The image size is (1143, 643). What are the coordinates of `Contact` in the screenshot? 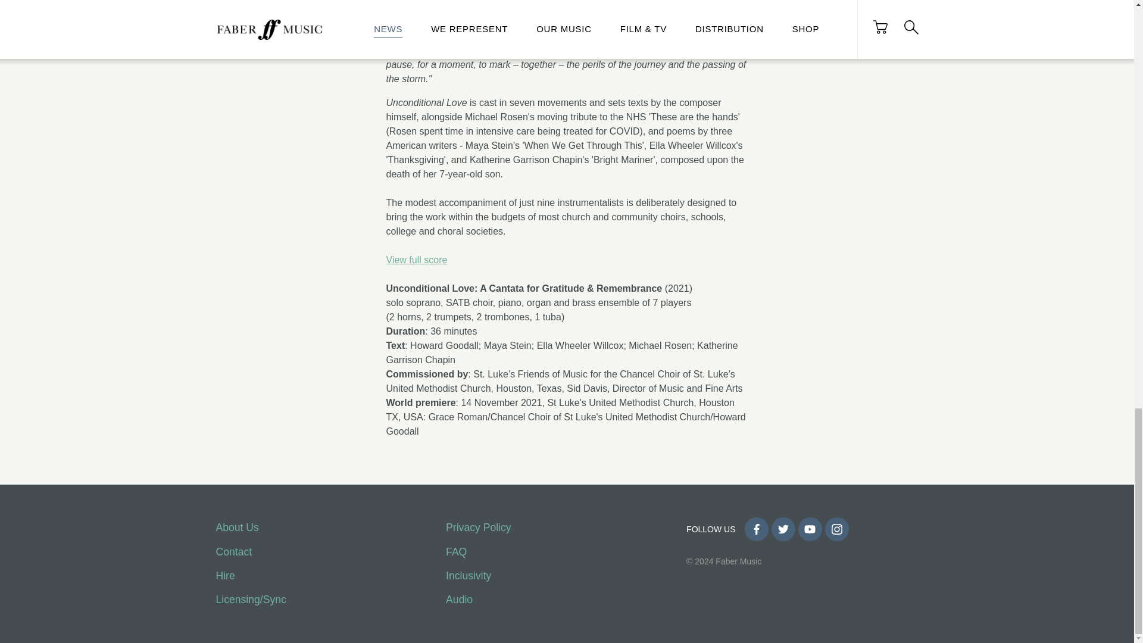 It's located at (233, 551).